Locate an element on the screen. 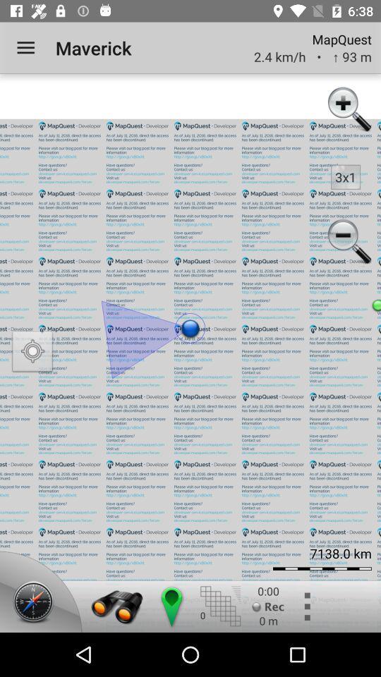 This screenshot has width=381, height=677. search is located at coordinates (117, 606).